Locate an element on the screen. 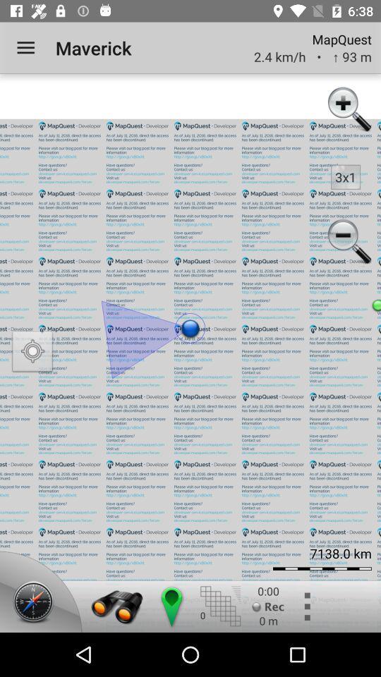 This screenshot has width=381, height=677. search is located at coordinates (117, 606).